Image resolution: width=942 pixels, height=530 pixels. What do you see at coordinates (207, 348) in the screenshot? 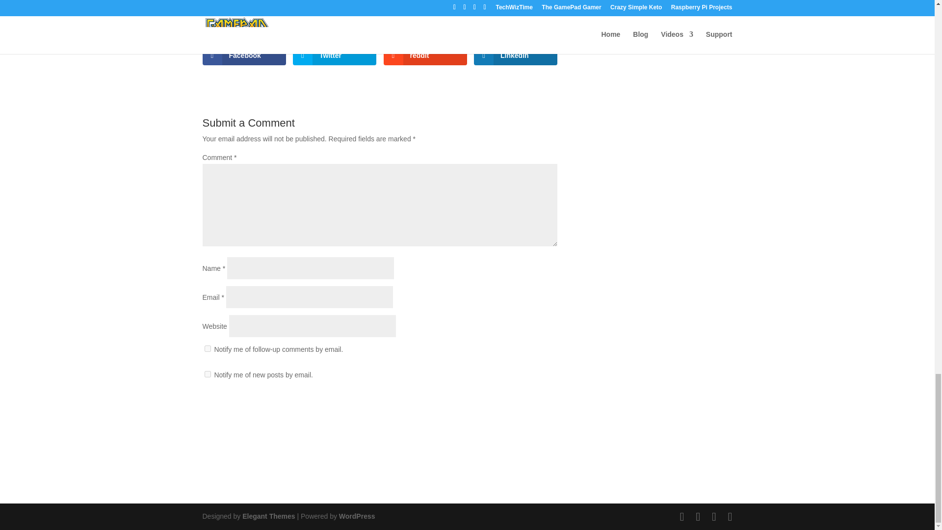
I see `subscribe` at bounding box center [207, 348].